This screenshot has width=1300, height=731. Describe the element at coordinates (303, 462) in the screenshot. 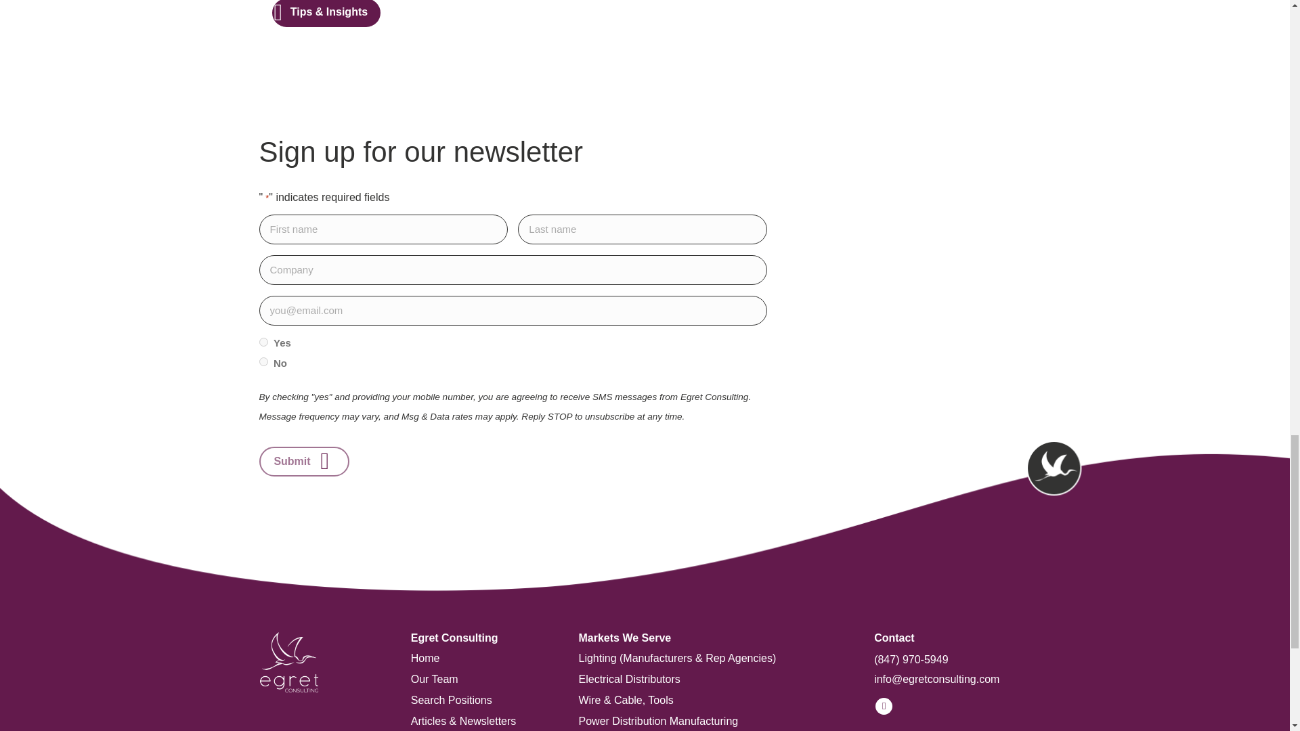

I see `Submit` at that location.